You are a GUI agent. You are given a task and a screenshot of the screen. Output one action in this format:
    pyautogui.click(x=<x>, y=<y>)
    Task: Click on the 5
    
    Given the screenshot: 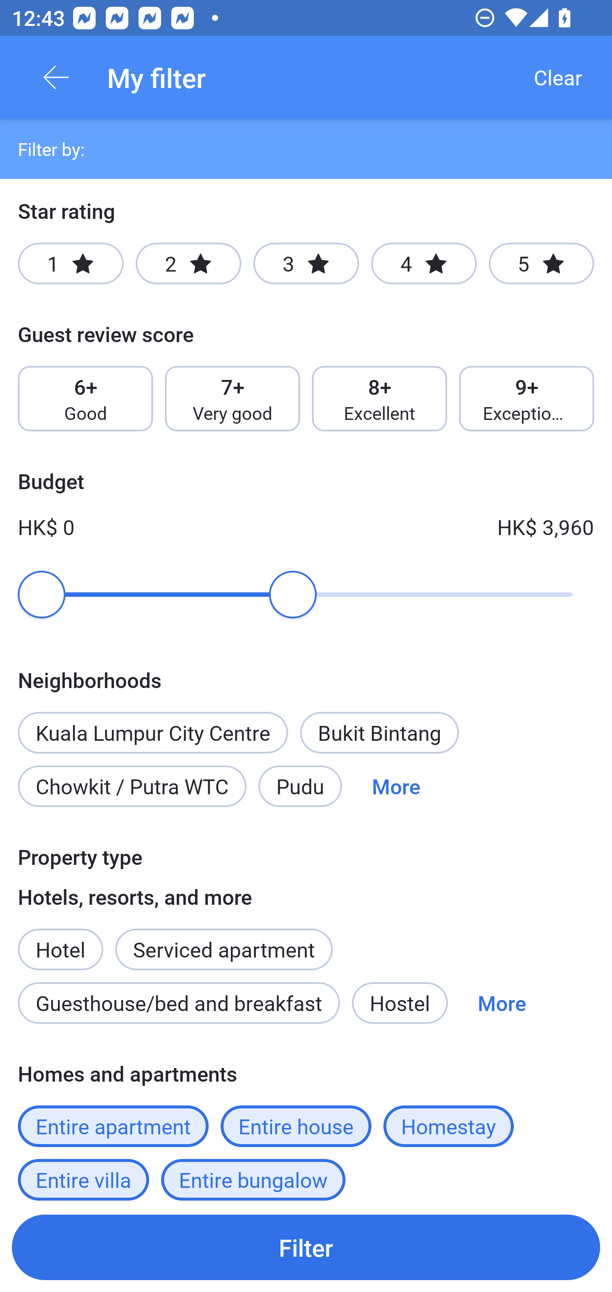 What is the action you would take?
    pyautogui.click(x=541, y=263)
    